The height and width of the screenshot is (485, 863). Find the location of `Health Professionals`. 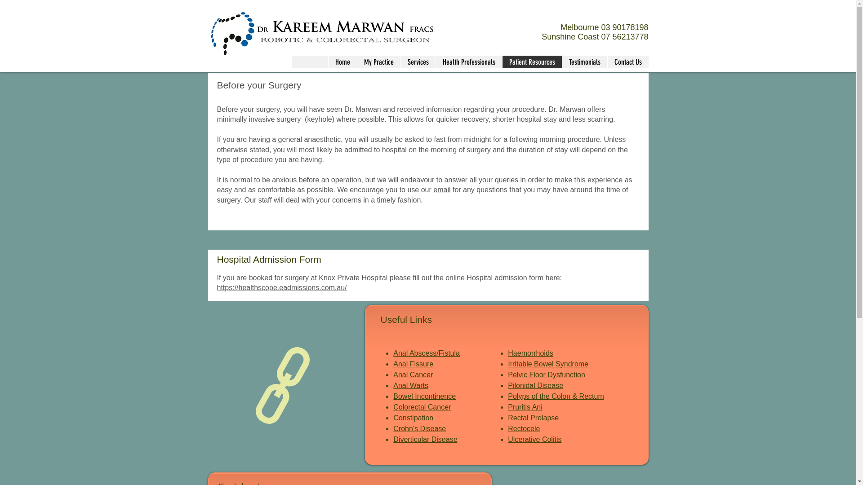

Health Professionals is located at coordinates (468, 62).